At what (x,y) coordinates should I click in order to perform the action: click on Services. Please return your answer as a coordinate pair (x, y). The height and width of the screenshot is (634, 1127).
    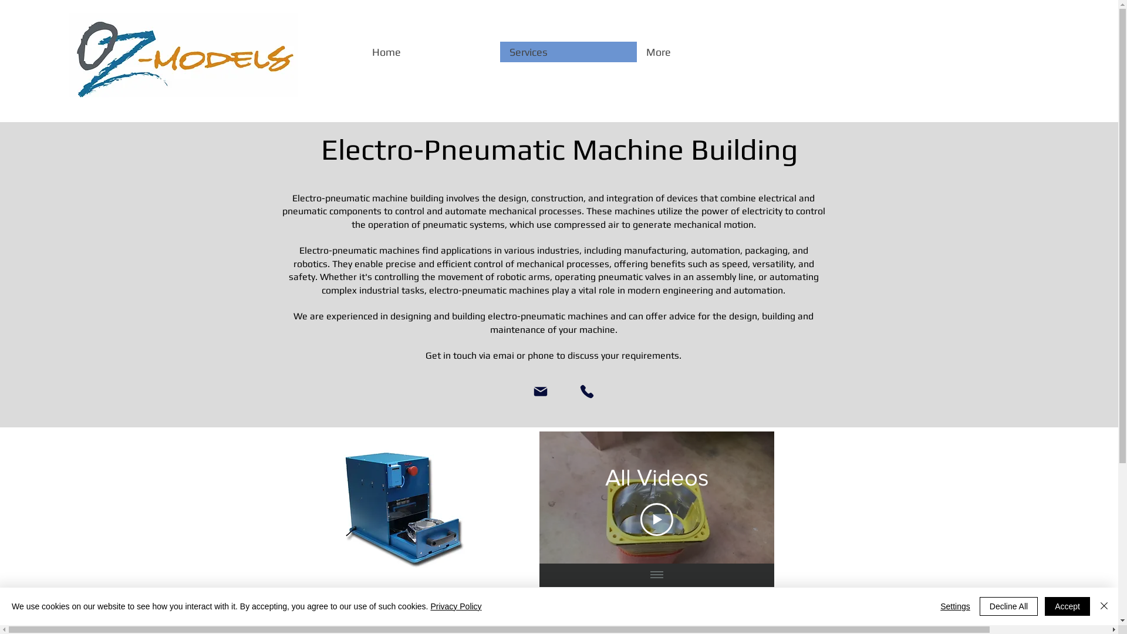
    Looking at the image, I should click on (568, 52).